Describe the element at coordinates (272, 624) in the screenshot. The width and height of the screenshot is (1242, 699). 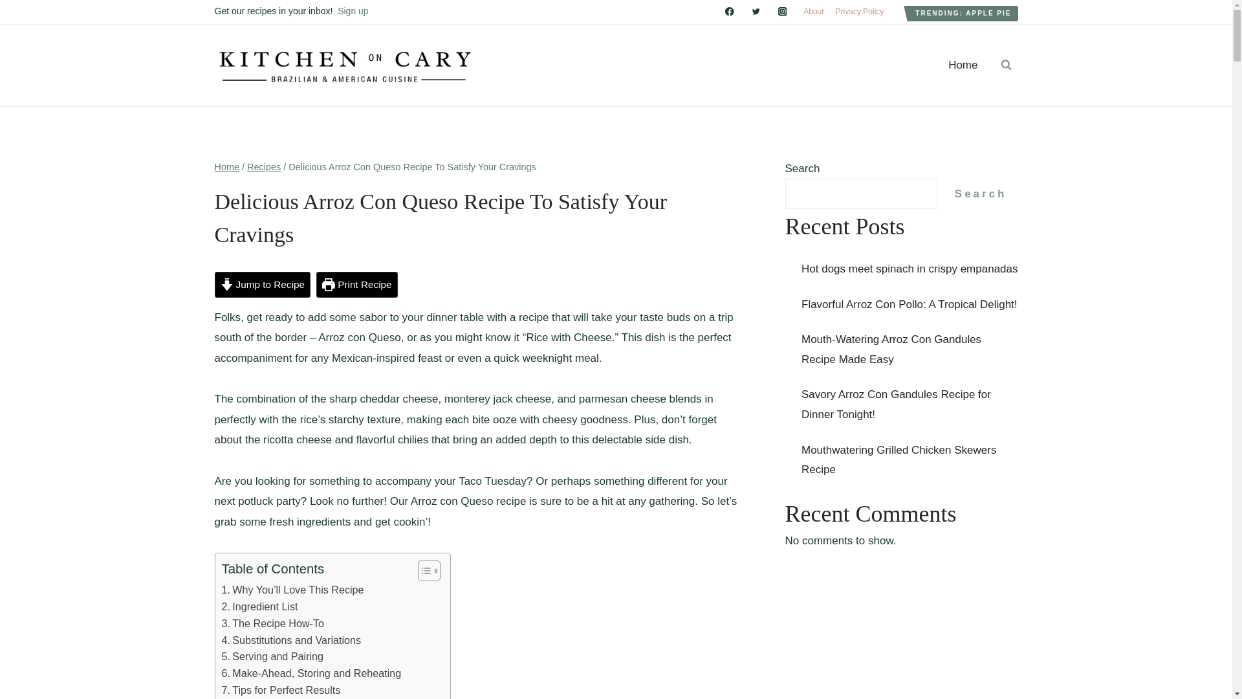
I see `The Recipe How-To` at that location.